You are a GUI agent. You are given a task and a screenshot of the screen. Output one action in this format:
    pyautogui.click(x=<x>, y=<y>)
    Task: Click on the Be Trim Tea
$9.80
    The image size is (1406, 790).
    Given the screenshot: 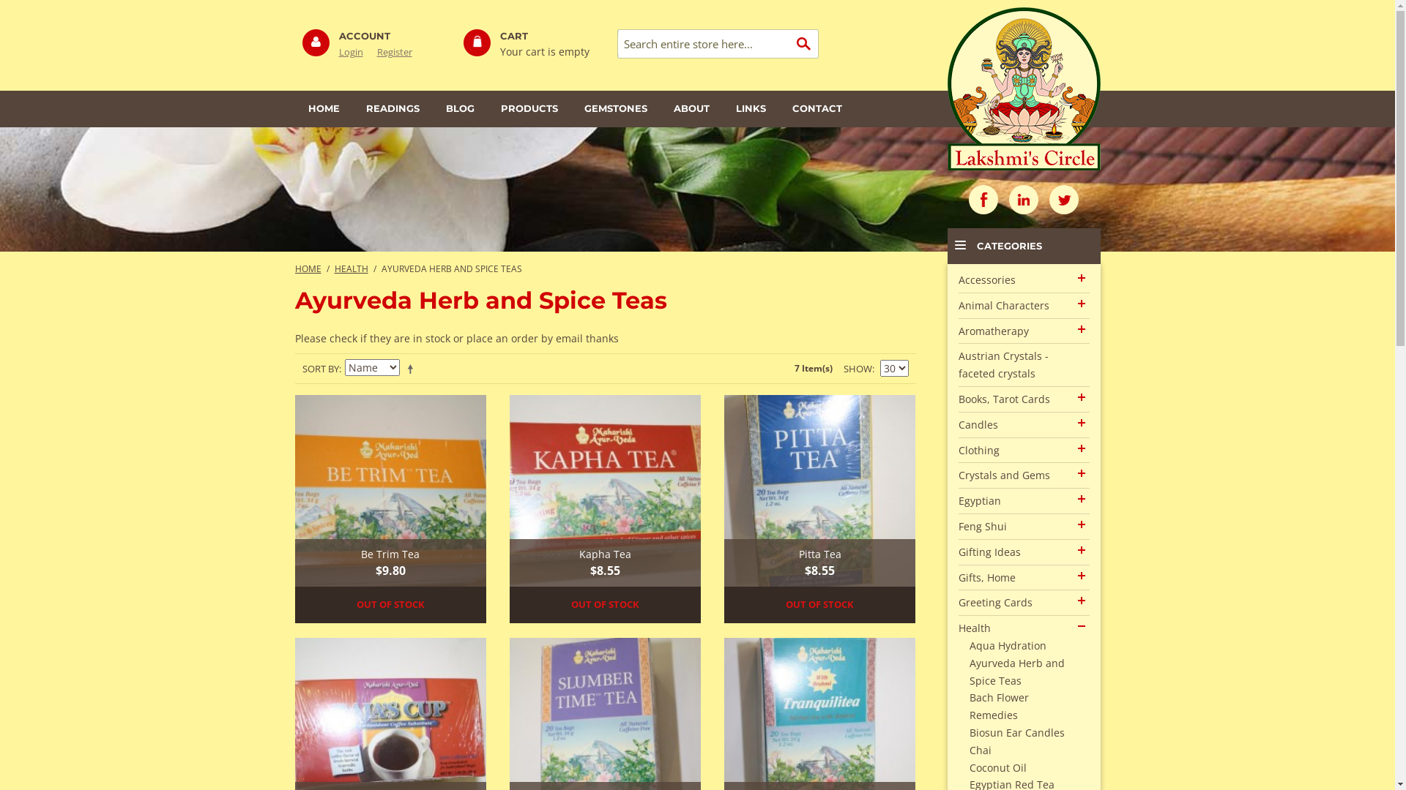 What is the action you would take?
    pyautogui.click(x=390, y=491)
    